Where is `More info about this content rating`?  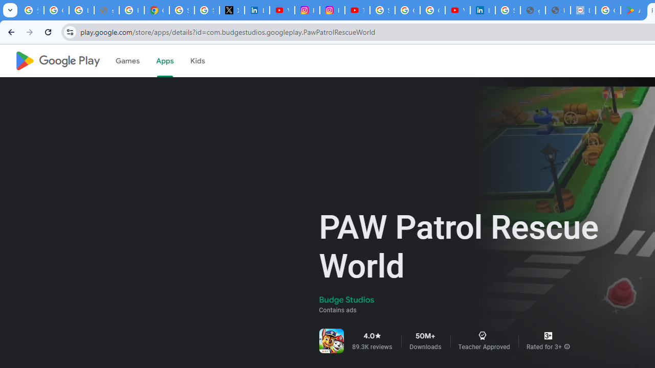
More info about this content rating is located at coordinates (567, 347).